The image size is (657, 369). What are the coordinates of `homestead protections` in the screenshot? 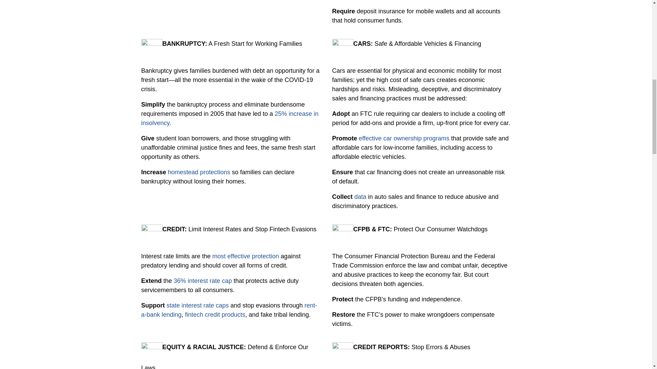 It's located at (198, 172).